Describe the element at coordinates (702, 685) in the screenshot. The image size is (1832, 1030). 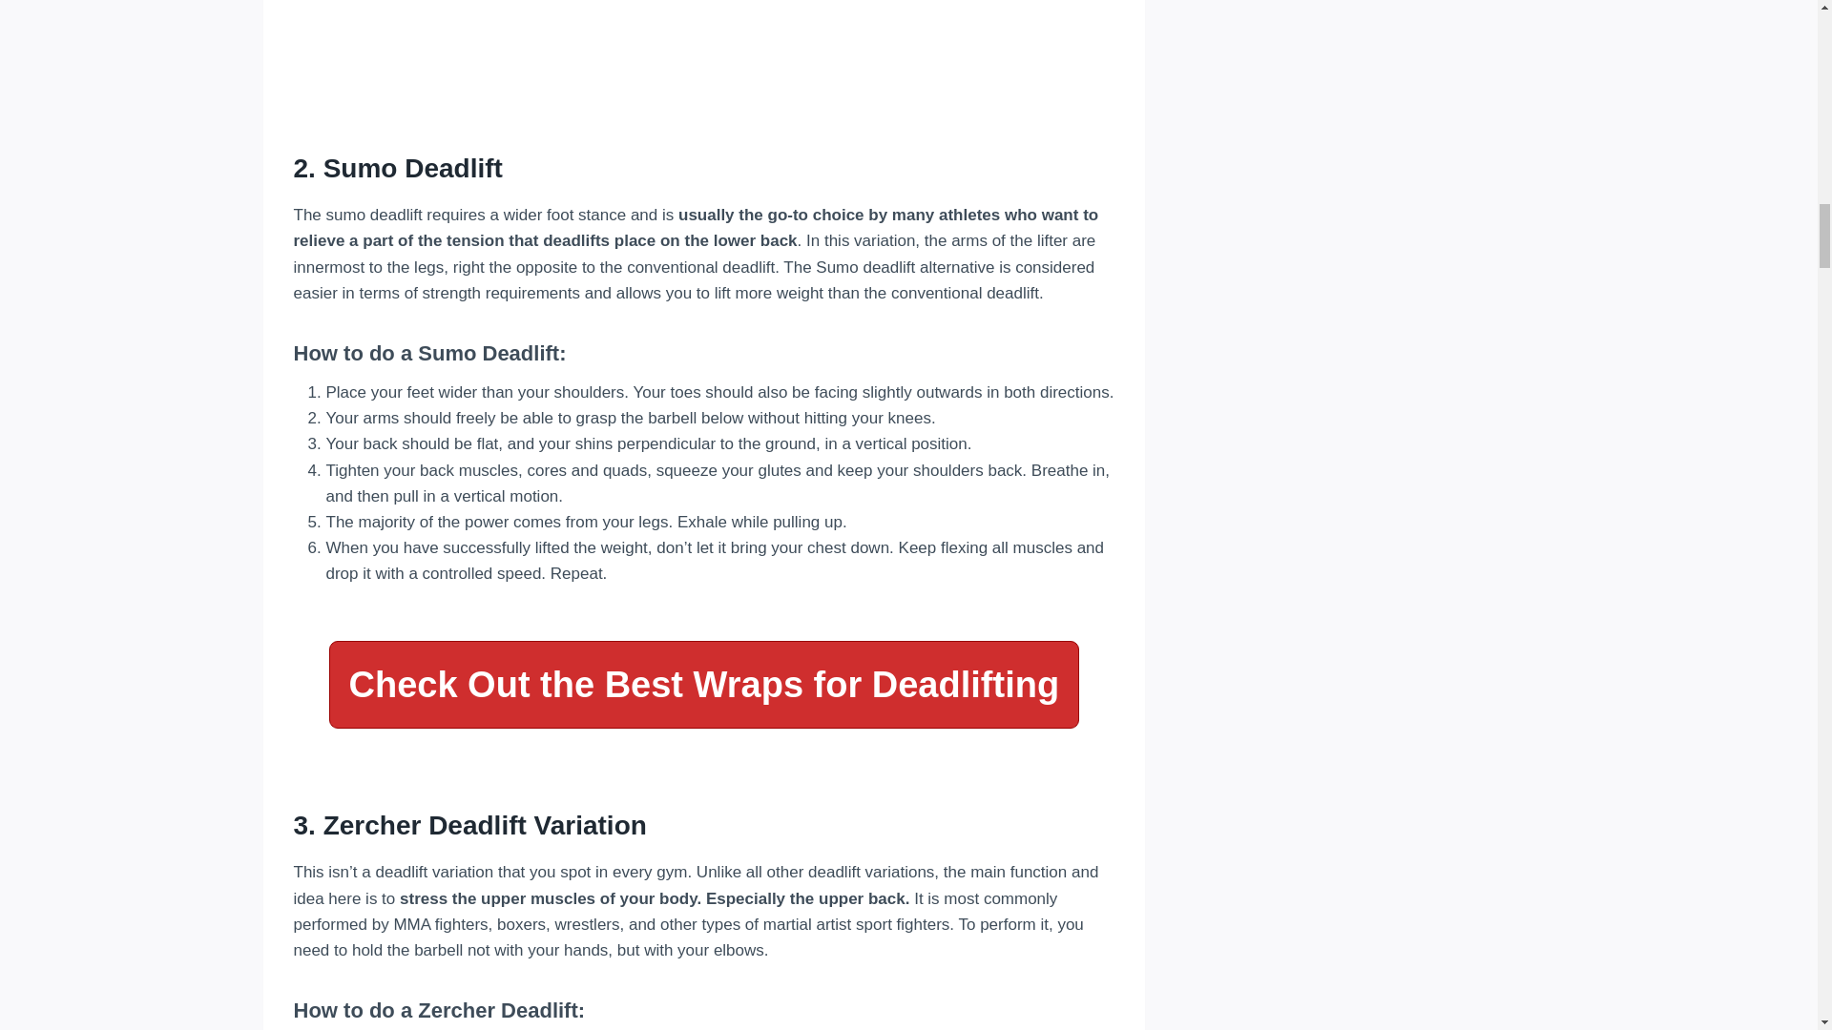
I see `Check Out the Best Wraps for Deadlifting` at that location.